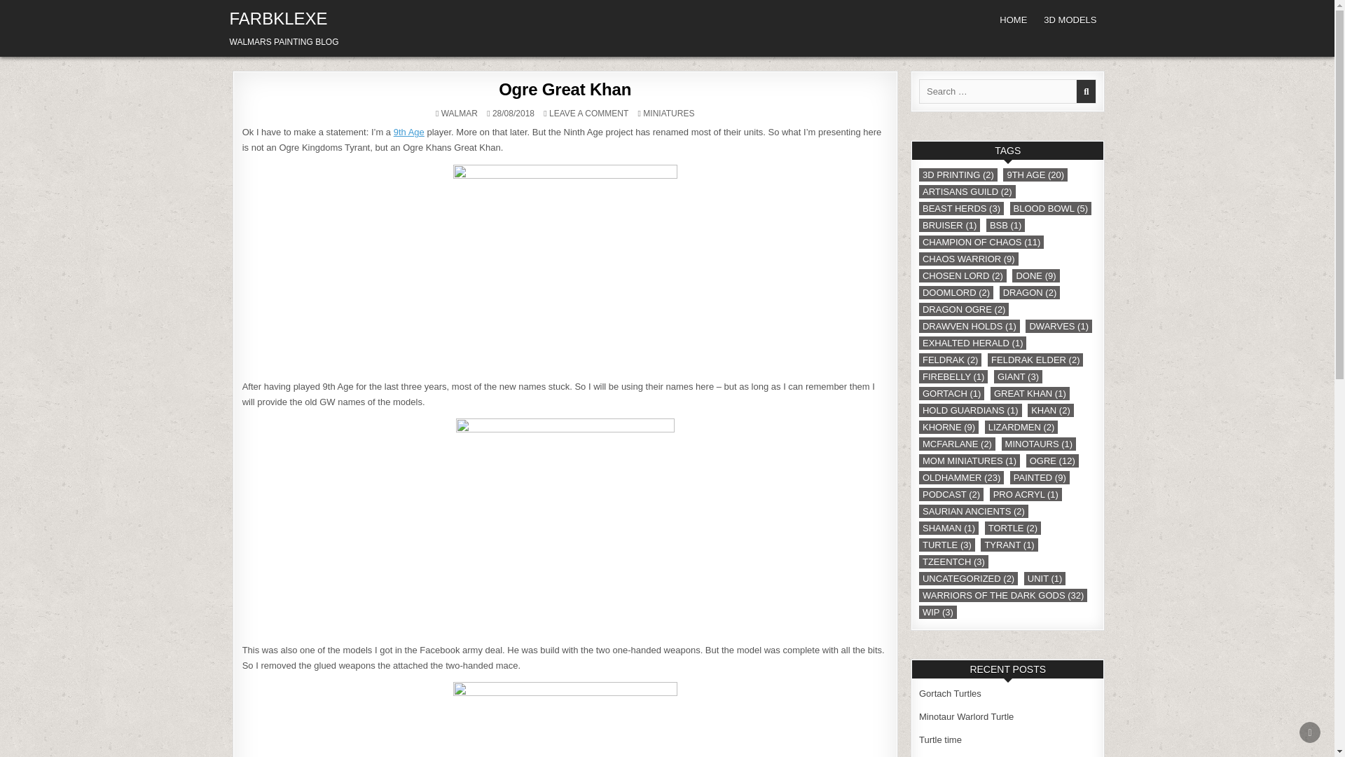 The width and height of the screenshot is (1345, 757). What do you see at coordinates (565, 90) in the screenshot?
I see `3D MODELS` at bounding box center [565, 90].